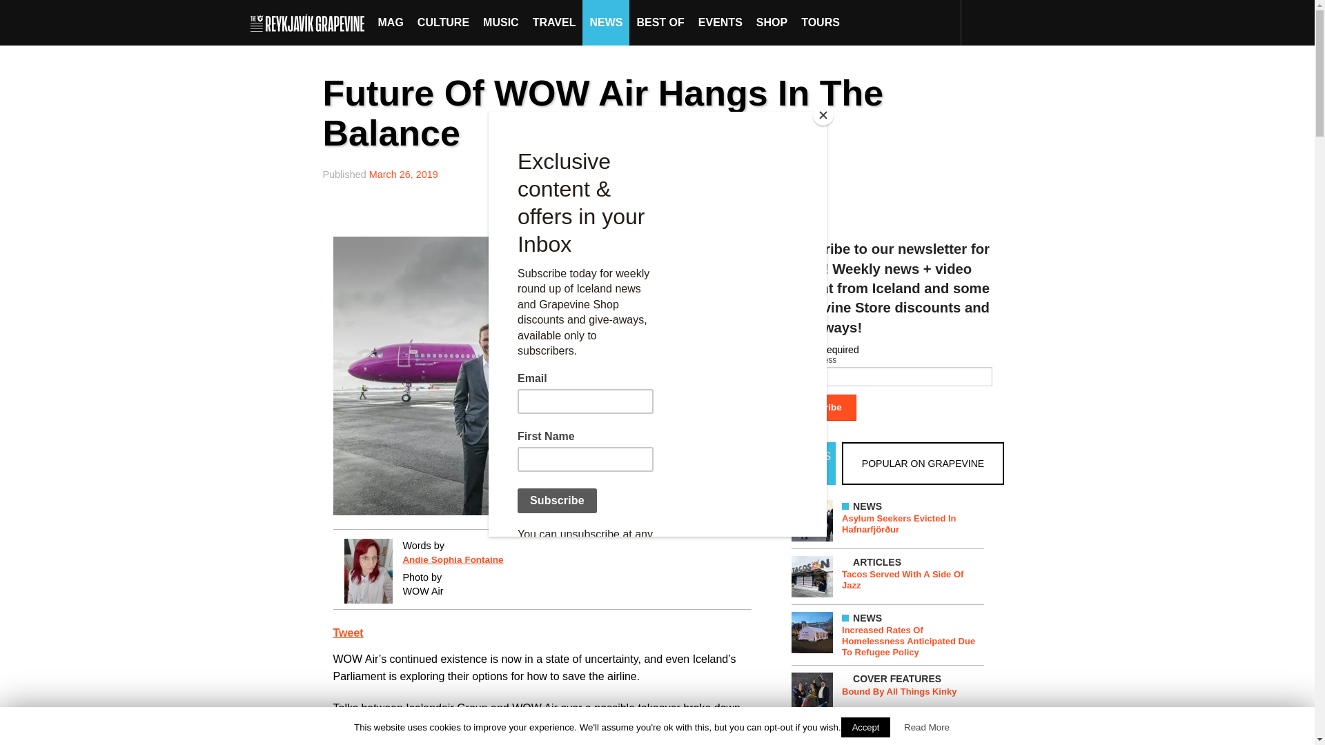 This screenshot has height=745, width=1325. I want to click on TRAVEL, so click(554, 22).